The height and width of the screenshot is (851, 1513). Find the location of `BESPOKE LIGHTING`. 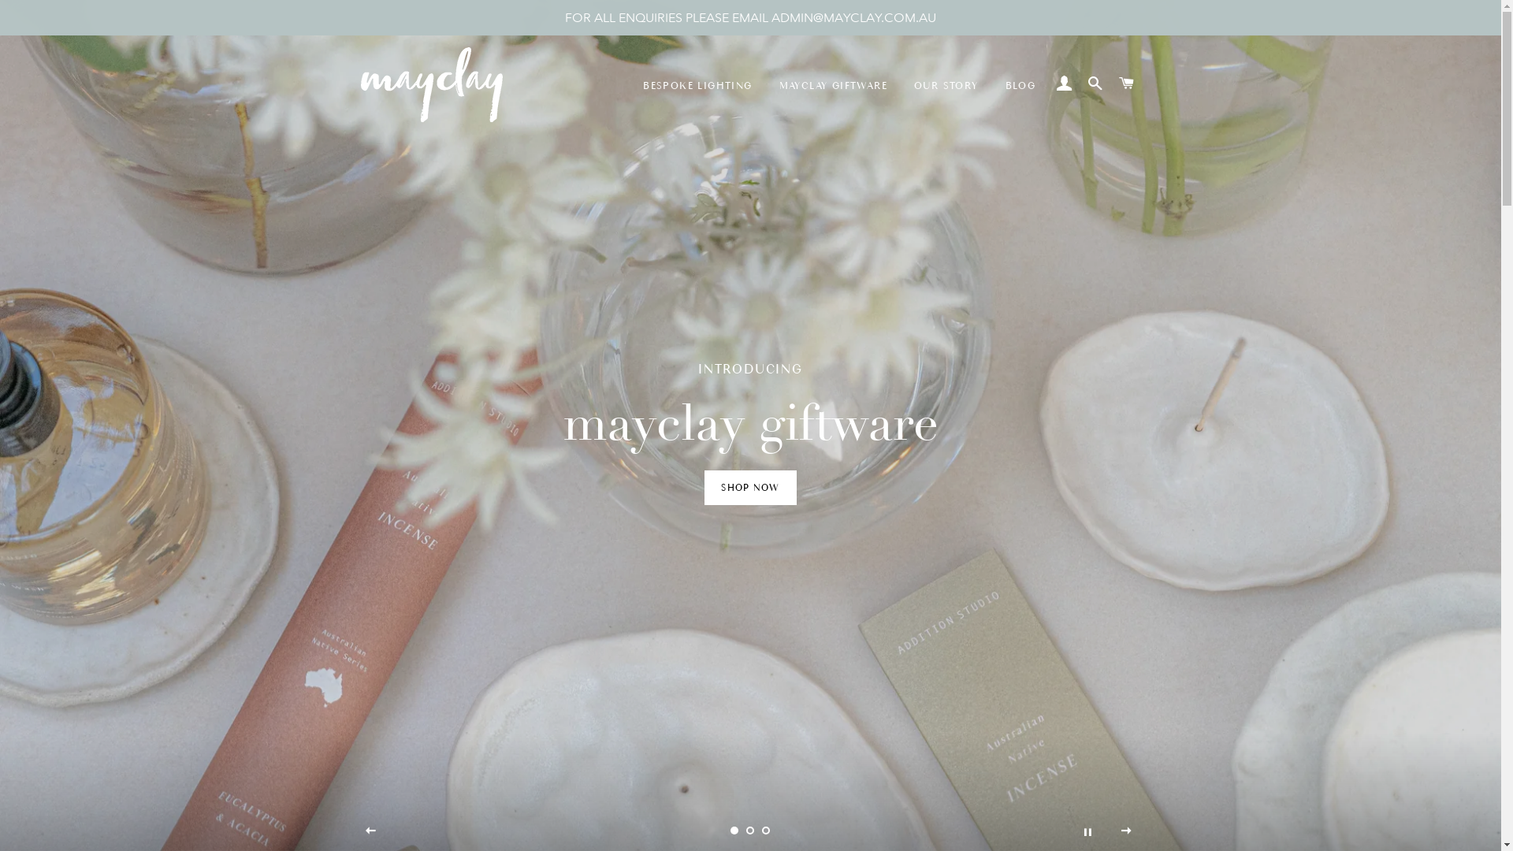

BESPOKE LIGHTING is located at coordinates (697, 86).